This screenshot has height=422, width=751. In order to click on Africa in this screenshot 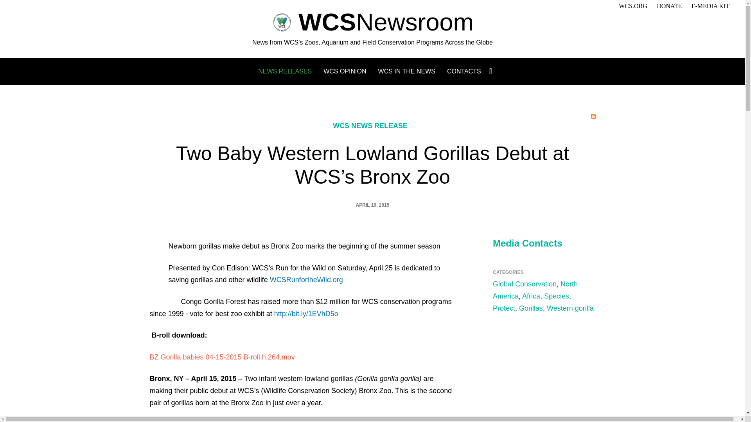, I will do `click(531, 296)`.